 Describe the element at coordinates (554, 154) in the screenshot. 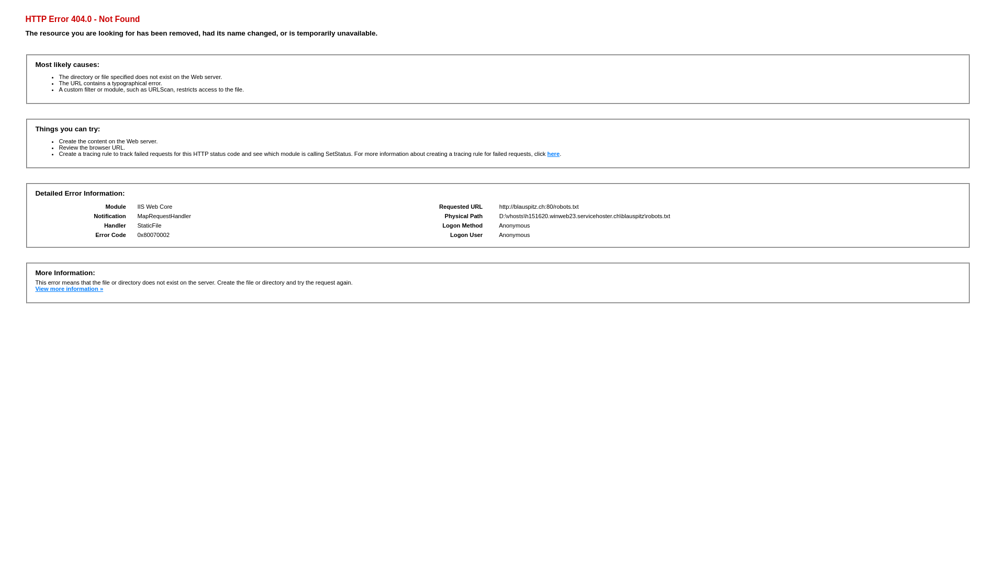

I see `here` at that location.